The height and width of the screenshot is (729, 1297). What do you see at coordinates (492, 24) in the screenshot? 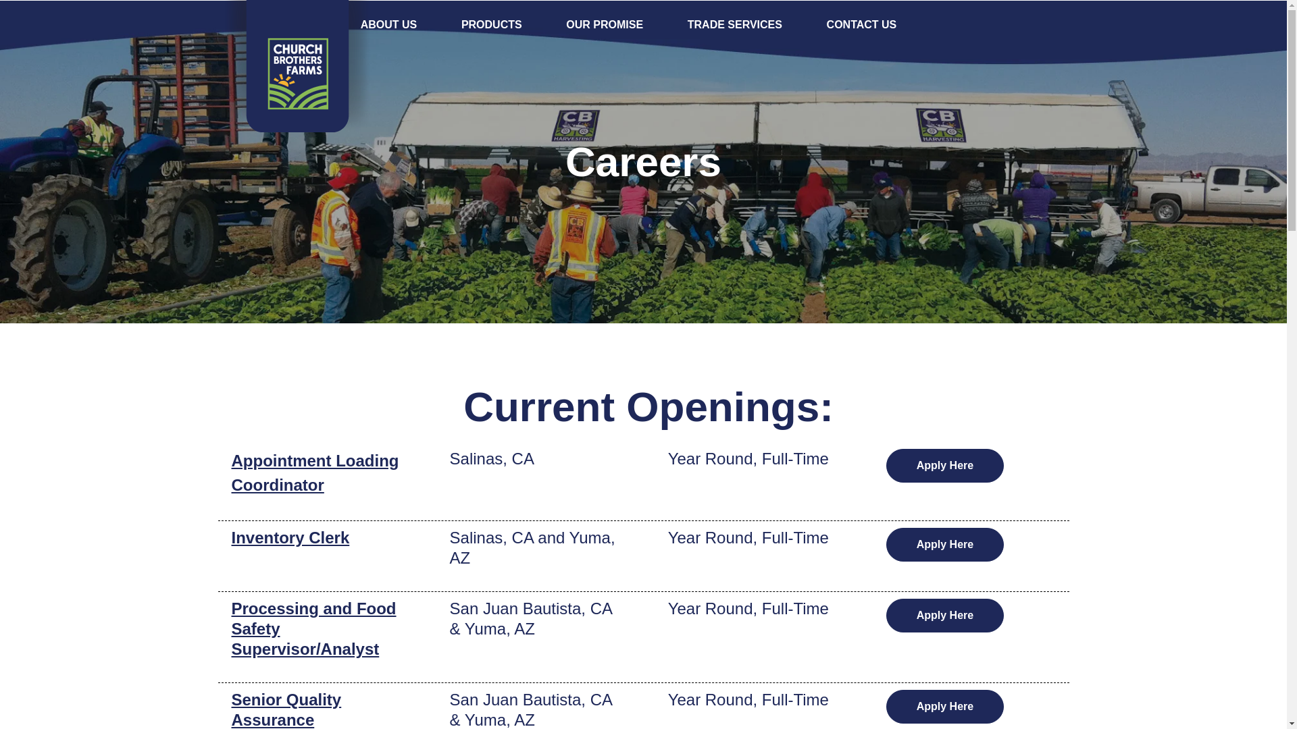
I see `PRODUCTS` at bounding box center [492, 24].